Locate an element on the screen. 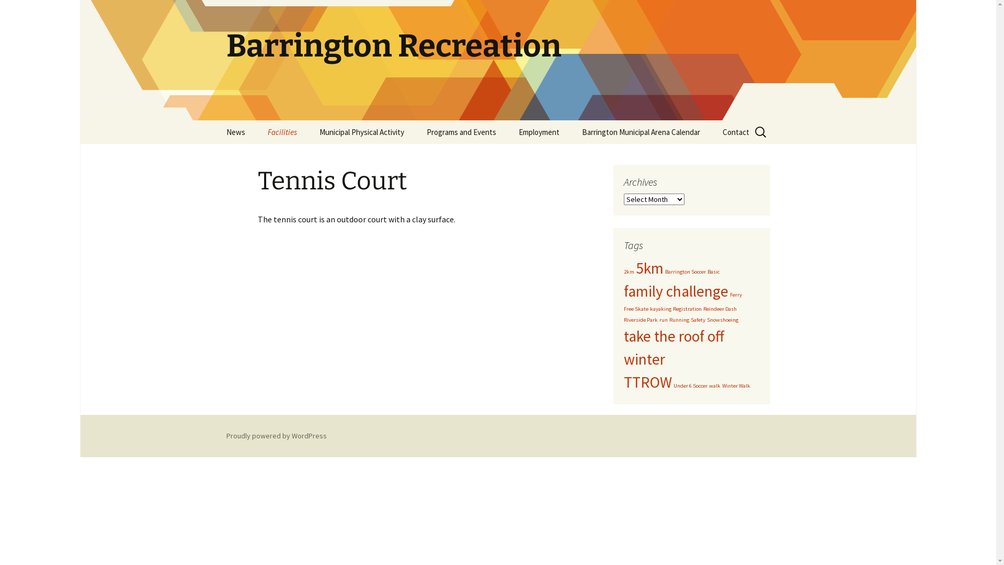 This screenshot has height=565, width=1004. Basic is located at coordinates (713, 272).